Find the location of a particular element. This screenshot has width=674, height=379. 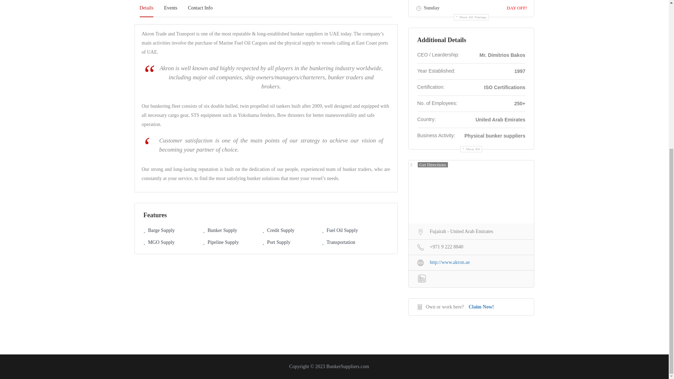

Contact Info is located at coordinates (200, 8).